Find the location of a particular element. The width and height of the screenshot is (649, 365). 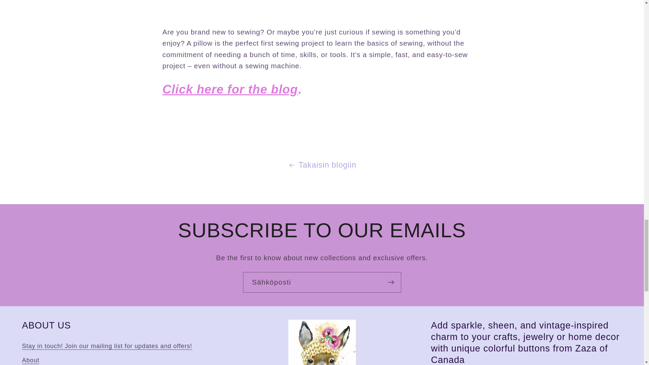

YouTube video player is located at coordinates (310, 8).